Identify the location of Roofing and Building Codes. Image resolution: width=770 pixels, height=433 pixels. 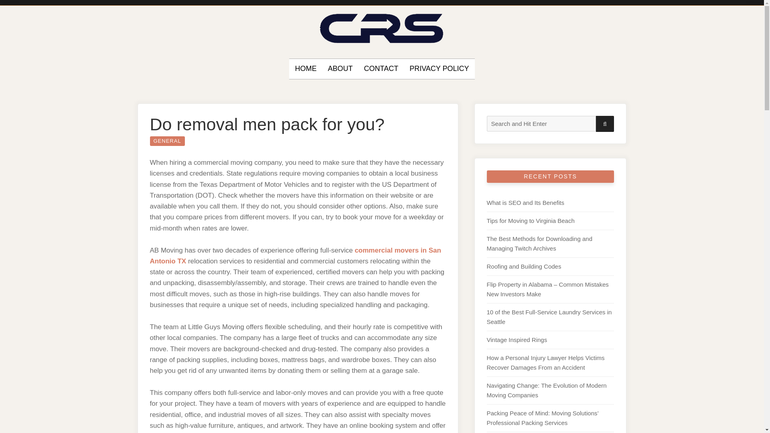
(524, 266).